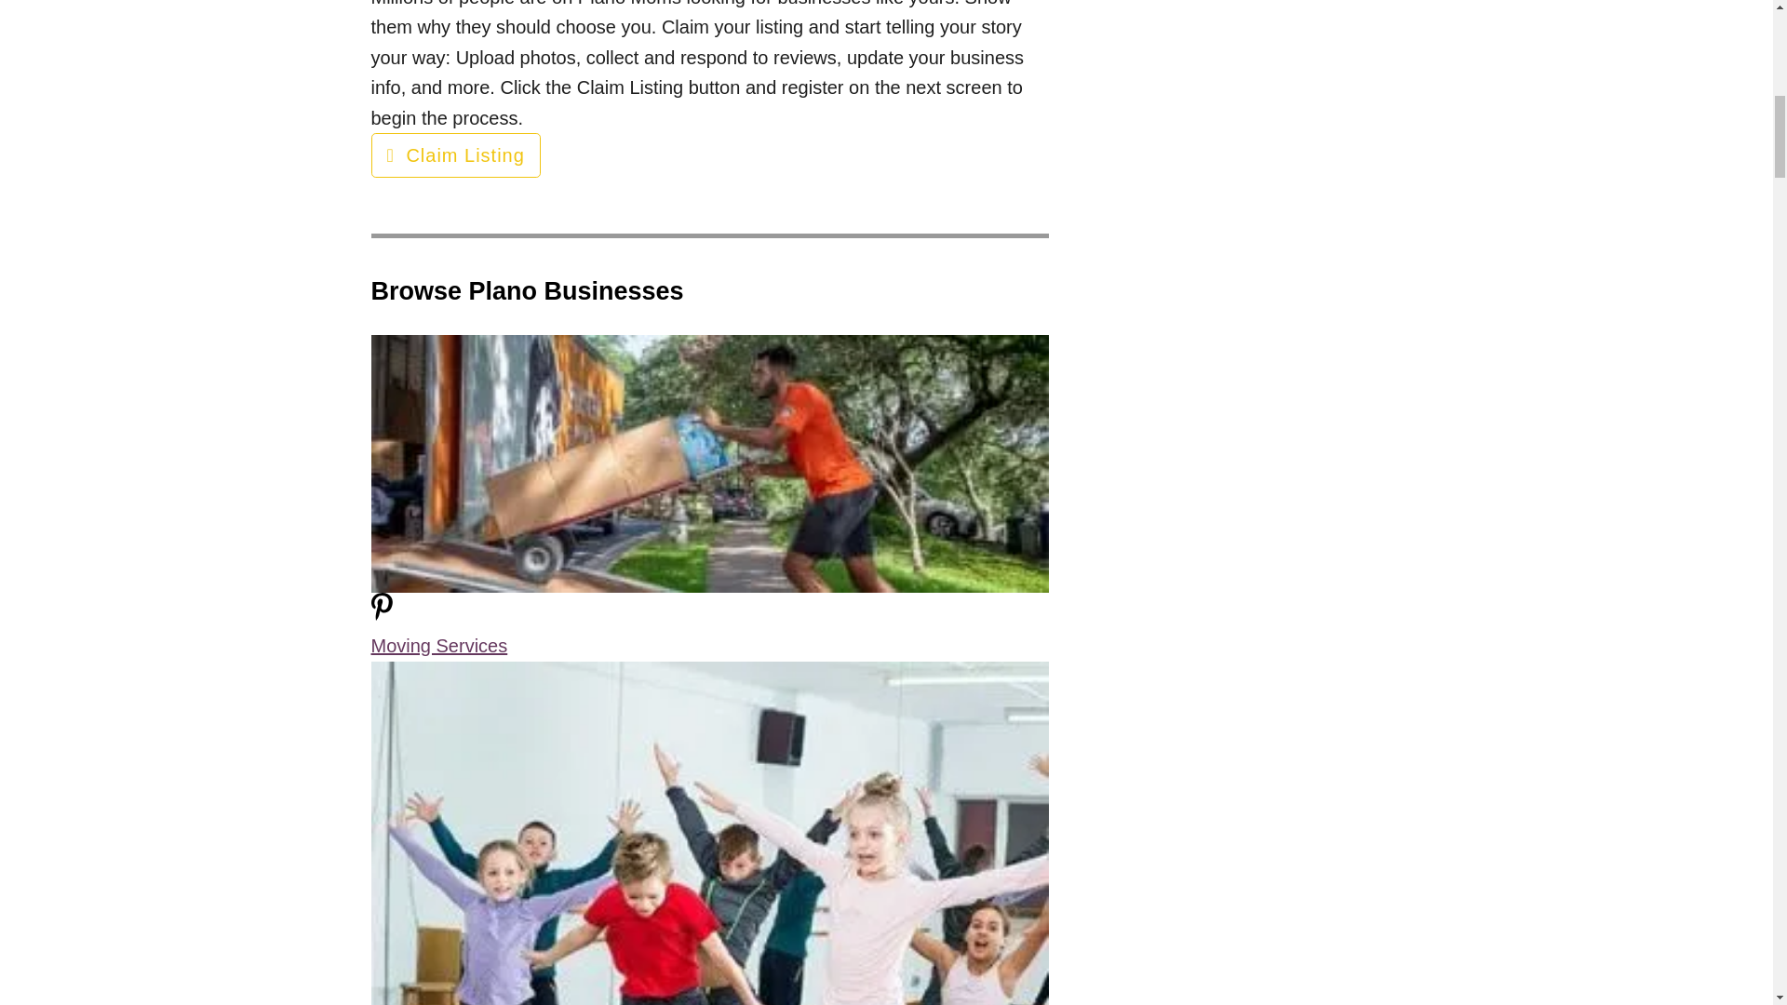 The width and height of the screenshot is (1787, 1005). I want to click on Einstein Moving Company, so click(708, 463).